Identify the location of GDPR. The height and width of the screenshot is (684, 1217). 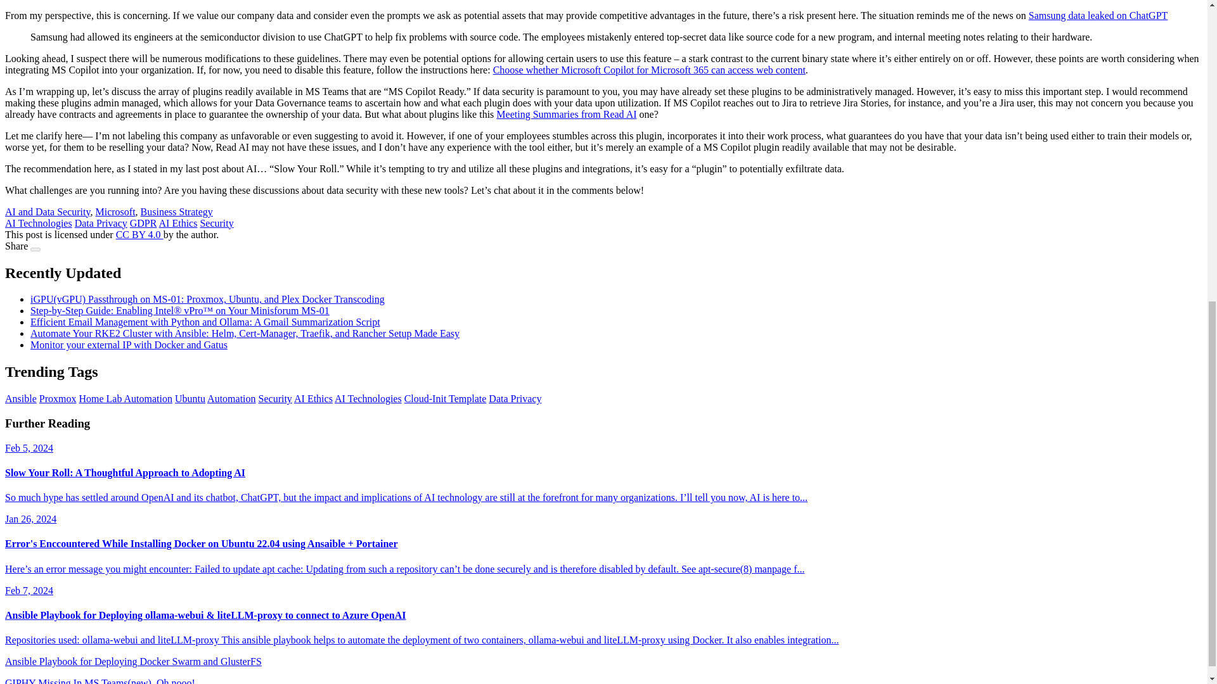
(143, 223).